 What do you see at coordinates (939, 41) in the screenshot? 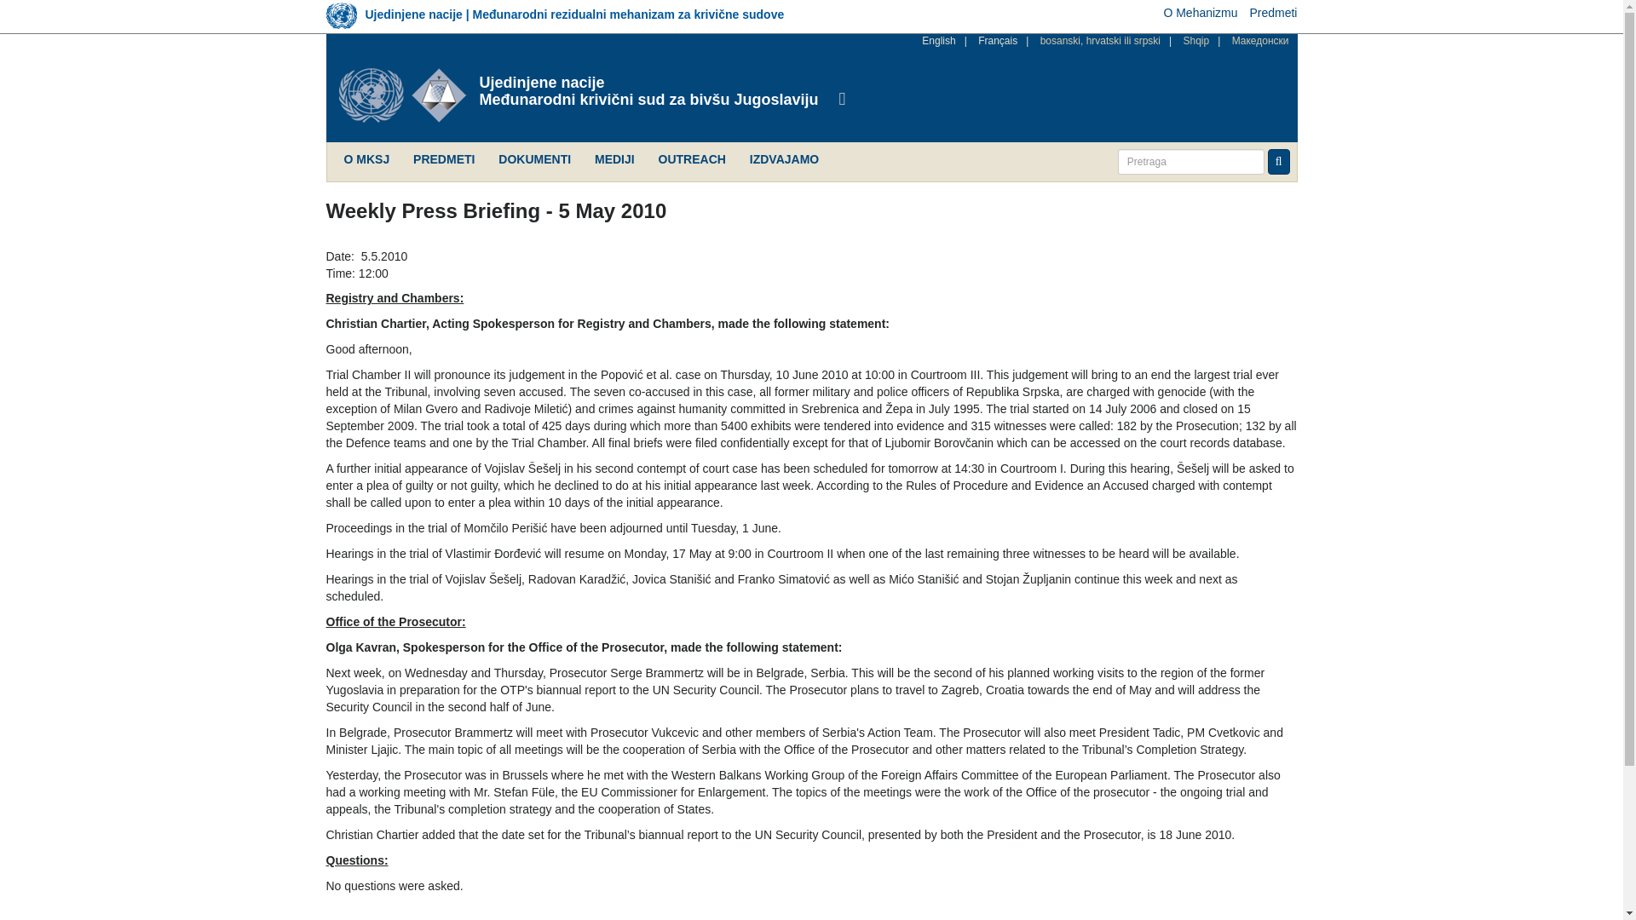
I see `Weekly Press Briefing - 5 May 2010` at bounding box center [939, 41].